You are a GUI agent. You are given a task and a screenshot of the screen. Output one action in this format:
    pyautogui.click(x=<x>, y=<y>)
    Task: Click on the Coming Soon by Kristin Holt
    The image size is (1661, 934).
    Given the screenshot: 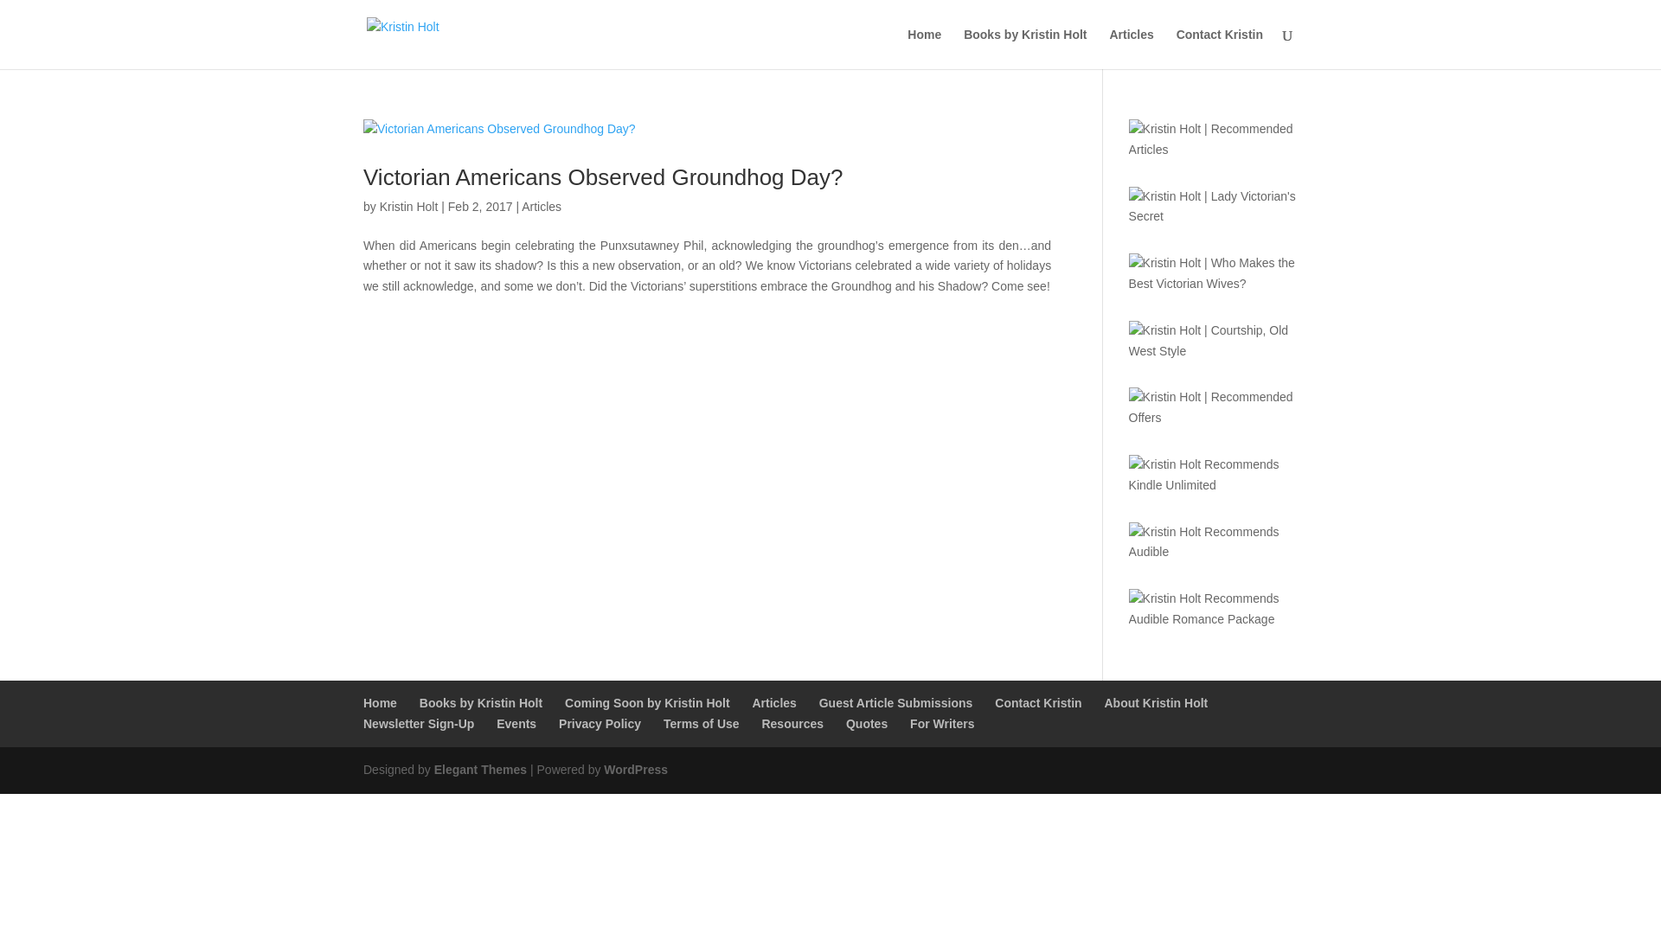 What is the action you would take?
    pyautogui.click(x=647, y=702)
    